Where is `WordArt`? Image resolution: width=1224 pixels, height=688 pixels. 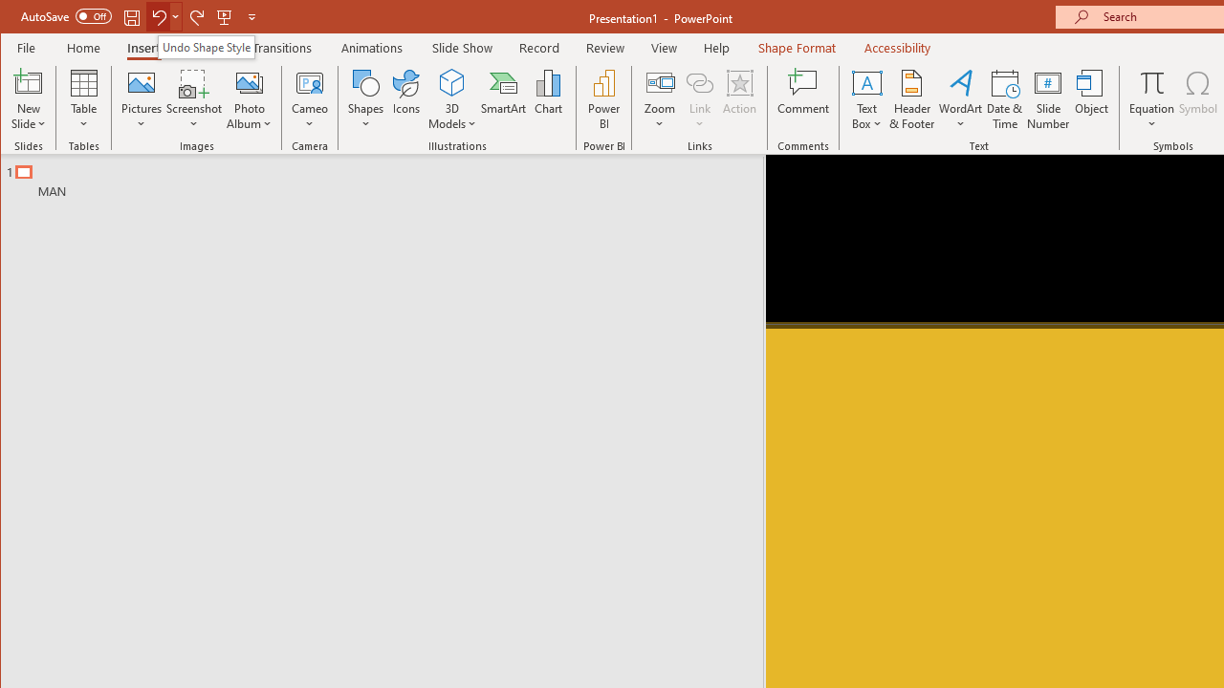
WordArt is located at coordinates (961, 99).